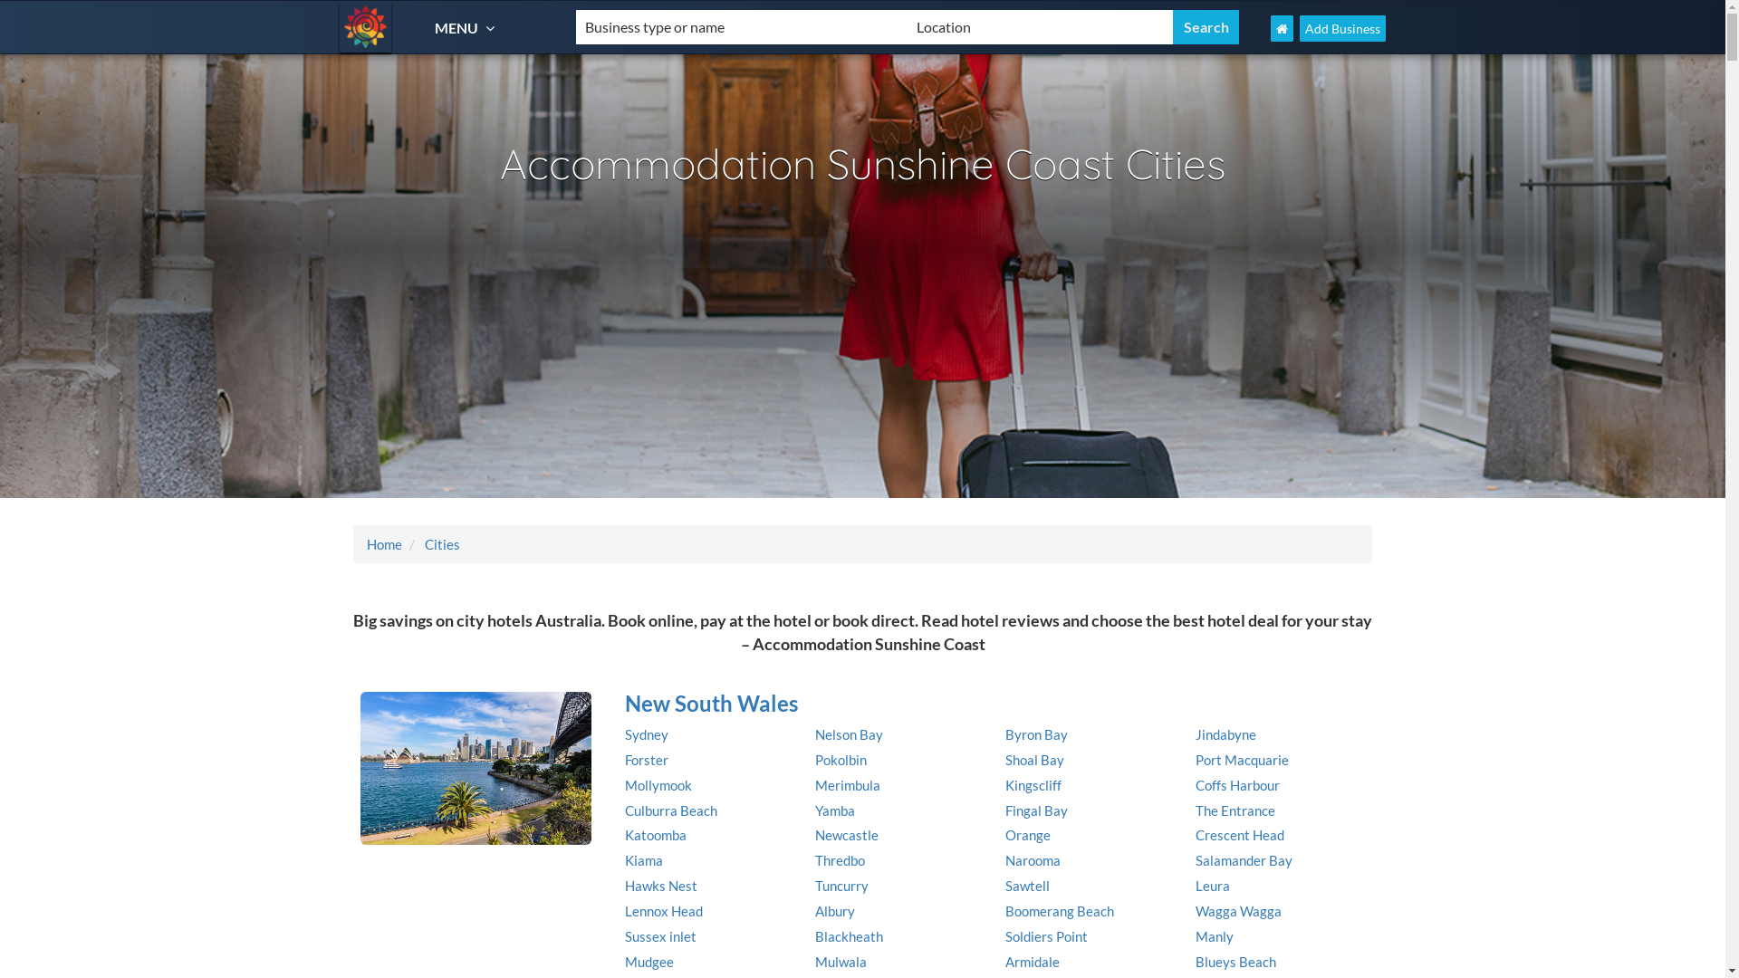 Image resolution: width=1739 pixels, height=978 pixels. I want to click on Accommodation Sunshine Coast Home Page, so click(1283, 29).